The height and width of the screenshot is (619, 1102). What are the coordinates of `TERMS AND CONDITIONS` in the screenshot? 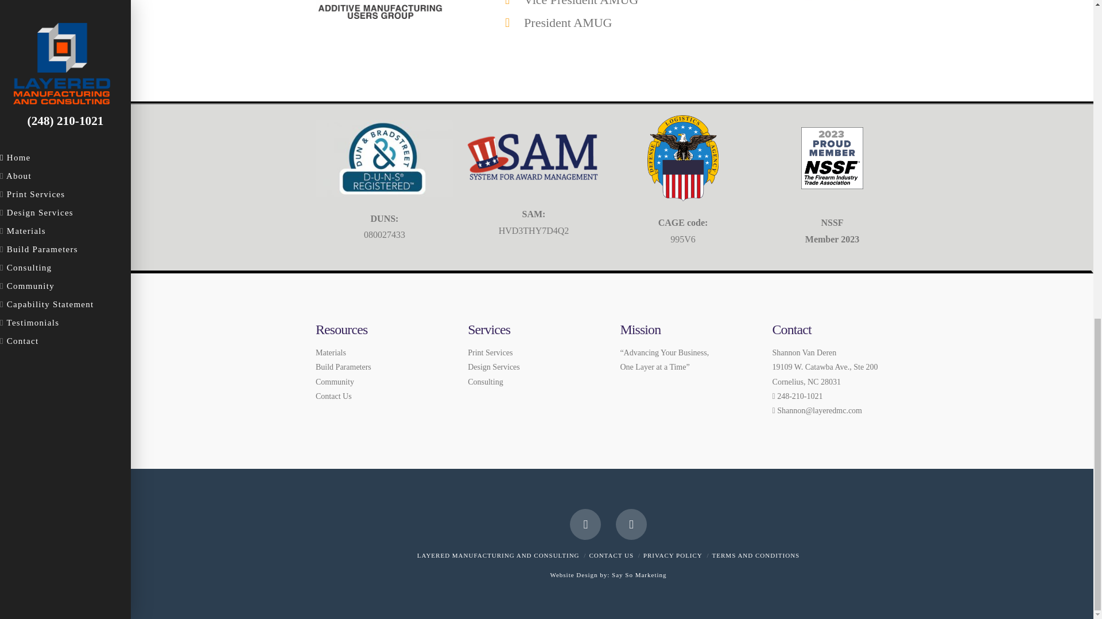 It's located at (755, 555).